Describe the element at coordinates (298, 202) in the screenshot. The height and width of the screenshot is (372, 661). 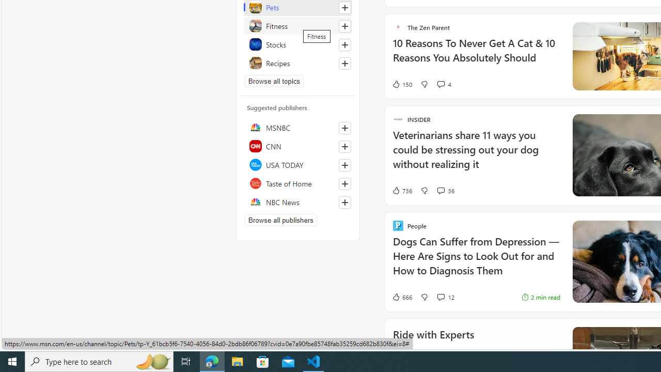
I see `NBC News` at that location.